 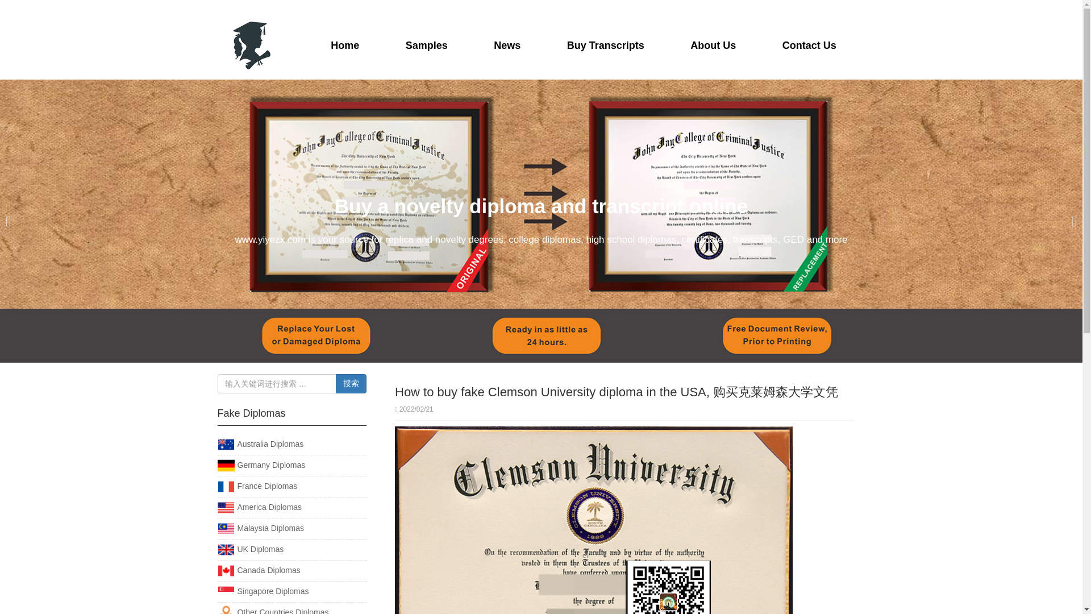 I want to click on France Diplomas, so click(x=257, y=486).